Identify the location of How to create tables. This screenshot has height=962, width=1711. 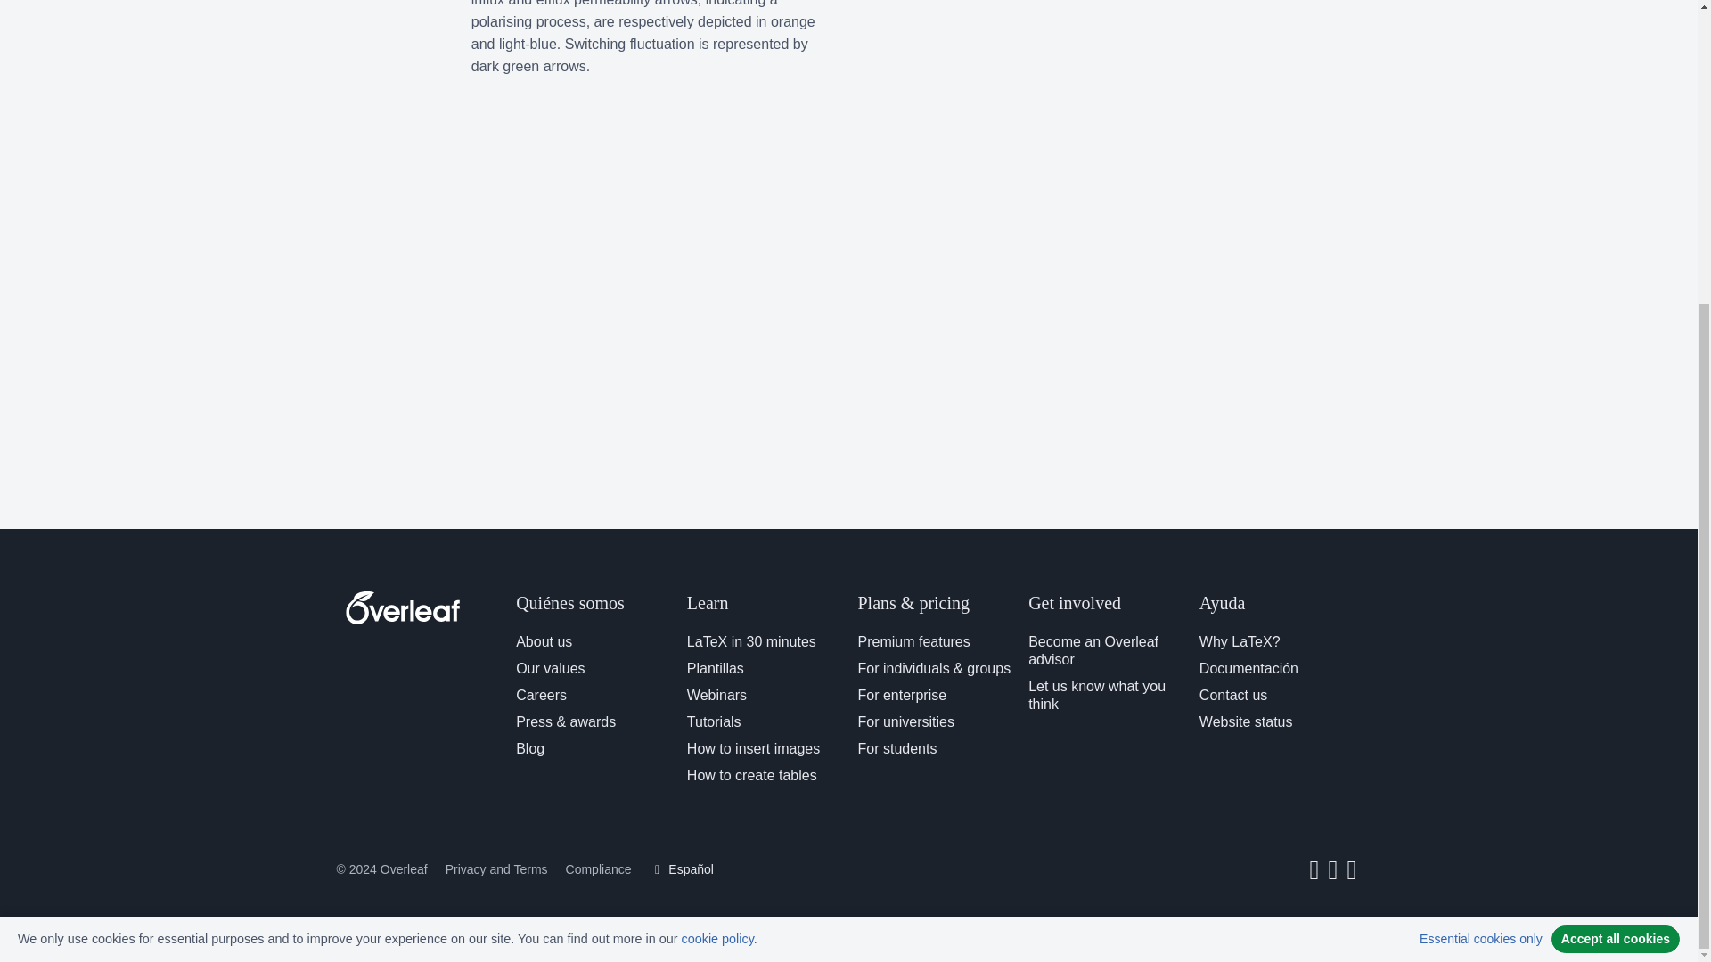
(752, 775).